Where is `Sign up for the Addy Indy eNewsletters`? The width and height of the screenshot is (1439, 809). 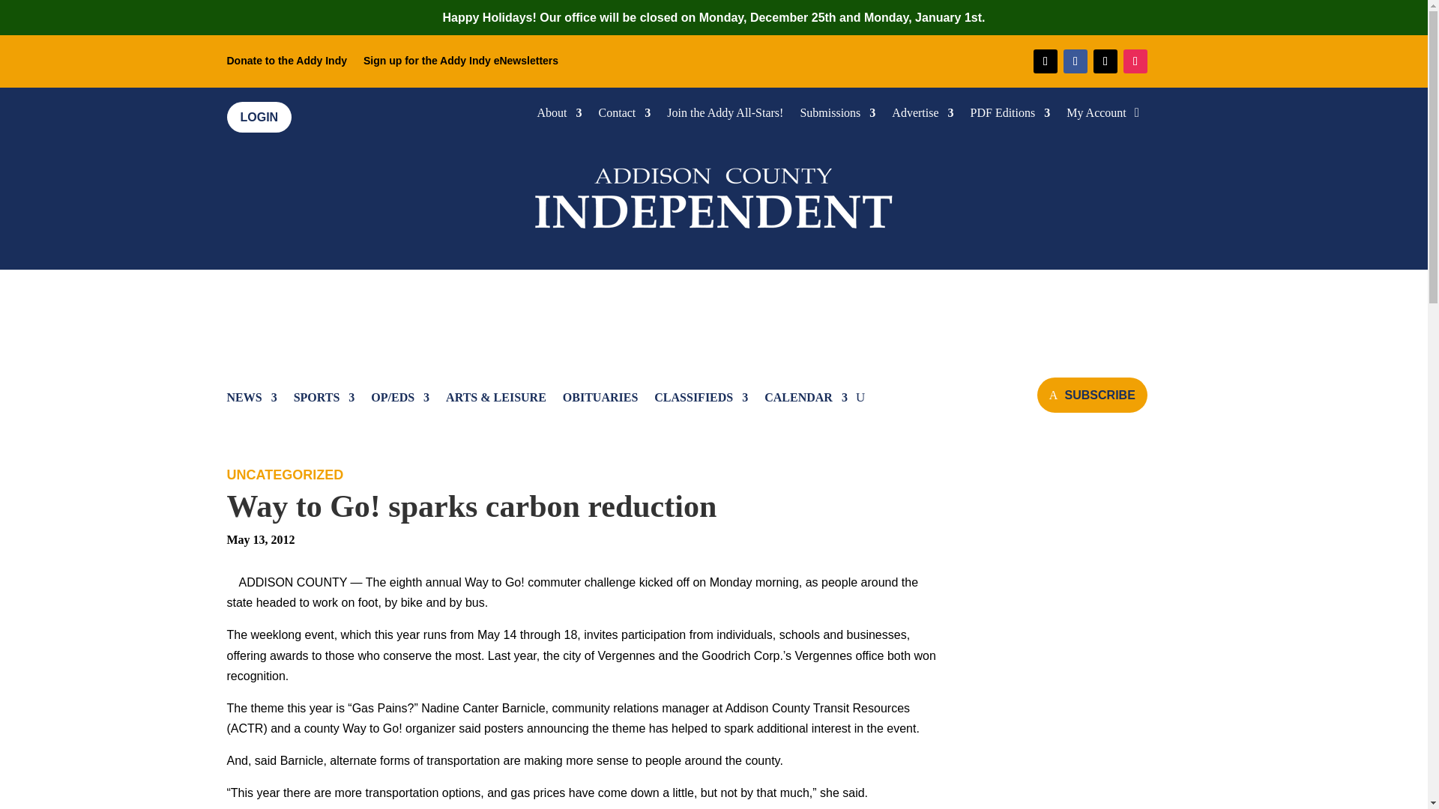
Sign up for the Addy Indy eNewsletters is located at coordinates (460, 64).